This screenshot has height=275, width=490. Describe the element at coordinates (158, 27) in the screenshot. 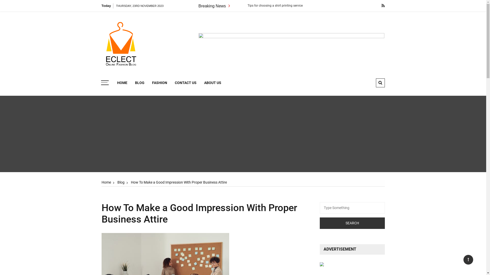

I see `ECLECT` at that location.